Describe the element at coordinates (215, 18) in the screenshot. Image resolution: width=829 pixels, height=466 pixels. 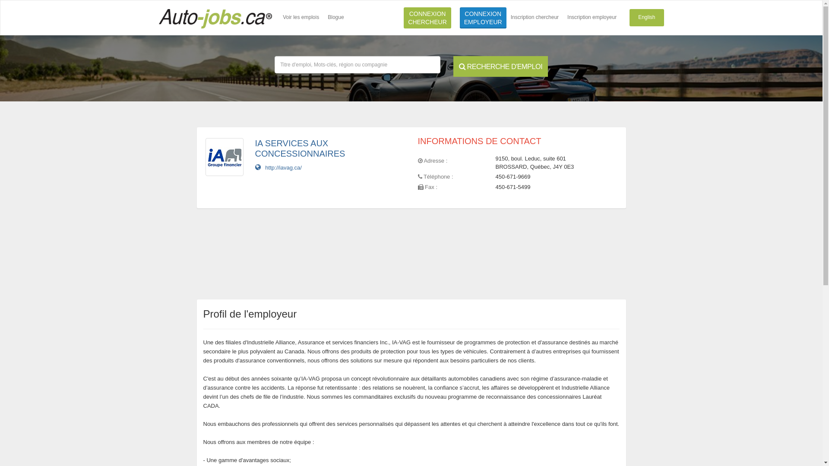
I see `Auto-jobs.ca` at that location.